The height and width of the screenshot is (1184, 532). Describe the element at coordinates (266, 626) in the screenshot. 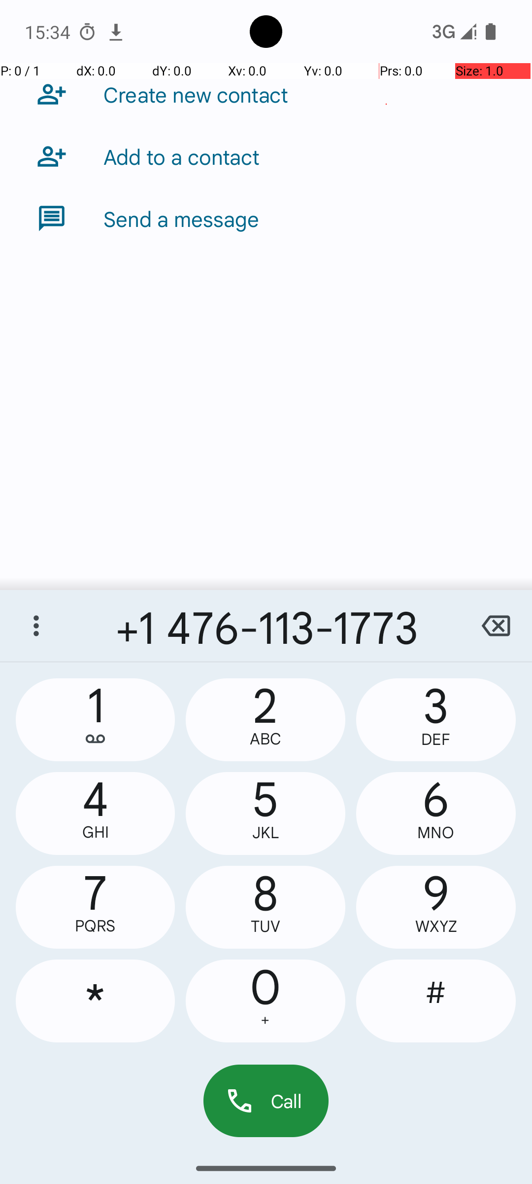

I see `+1 476-113-1773` at that location.